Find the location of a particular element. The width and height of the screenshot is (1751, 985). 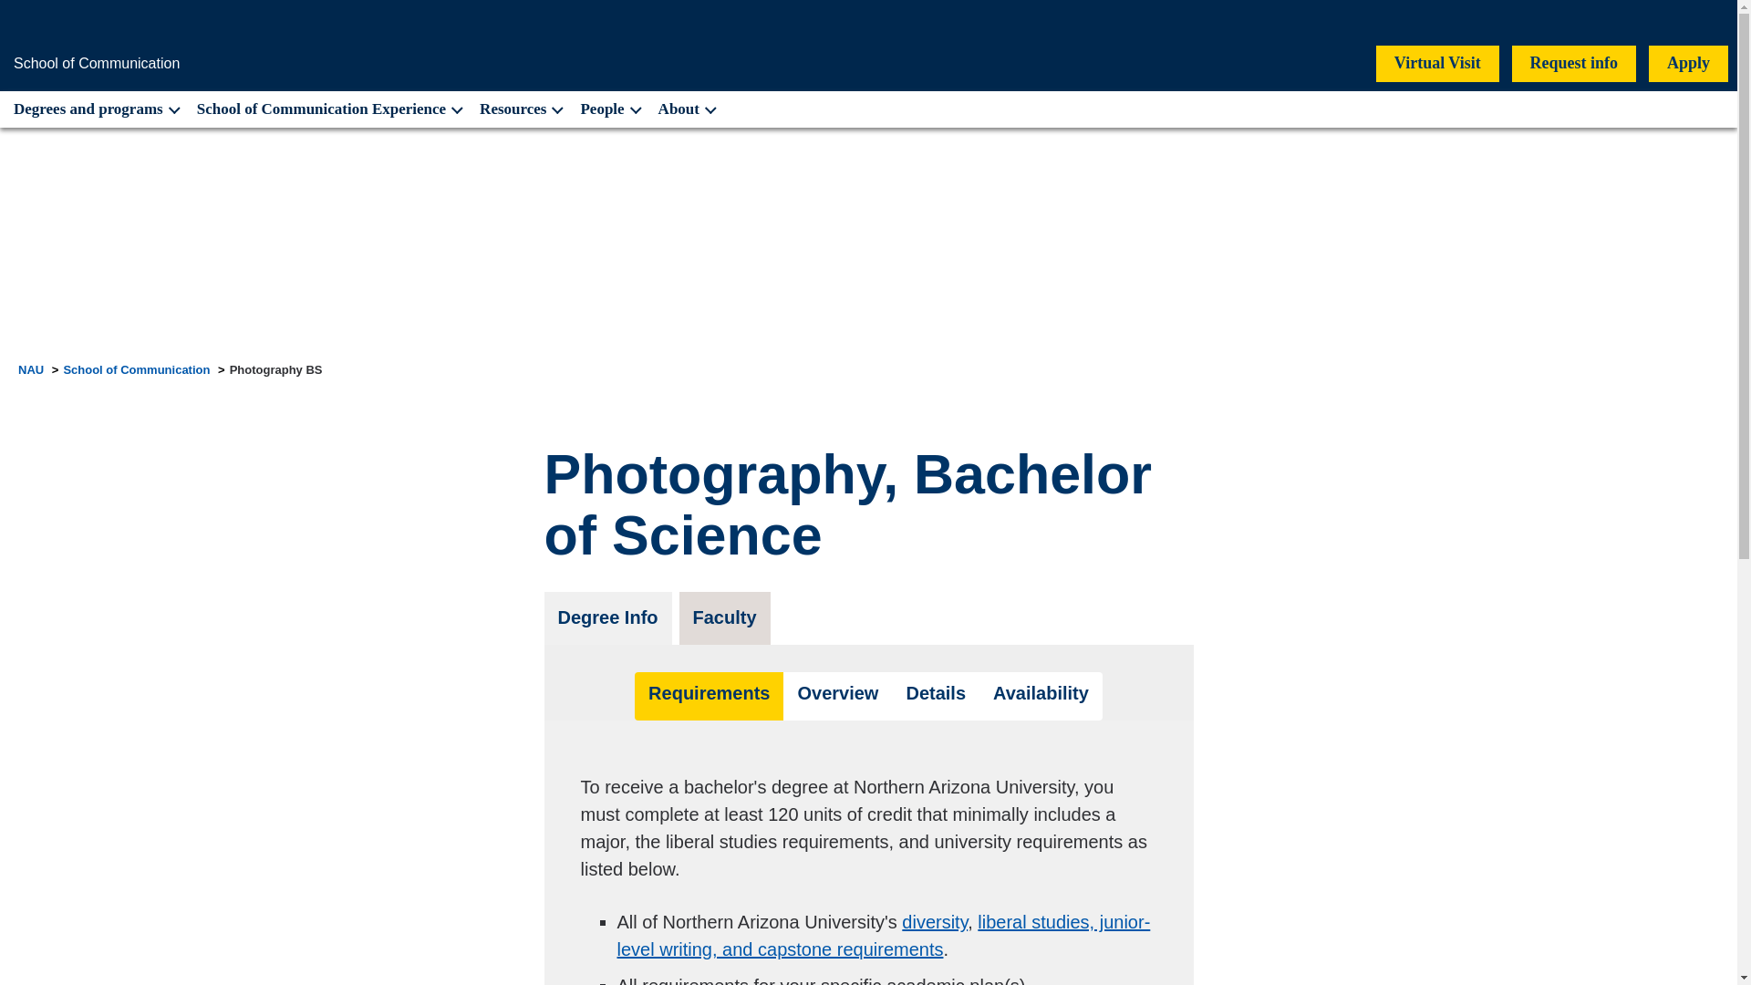

Degrees and programs is located at coordinates (93, 109).